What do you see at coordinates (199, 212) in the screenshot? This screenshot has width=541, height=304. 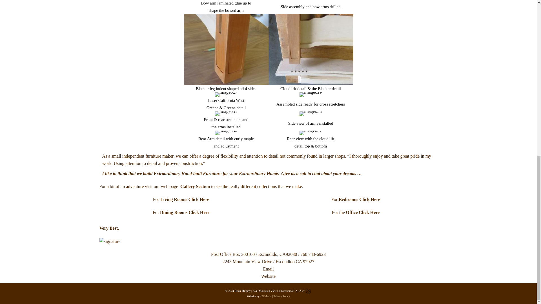 I see `Click Here` at bounding box center [199, 212].